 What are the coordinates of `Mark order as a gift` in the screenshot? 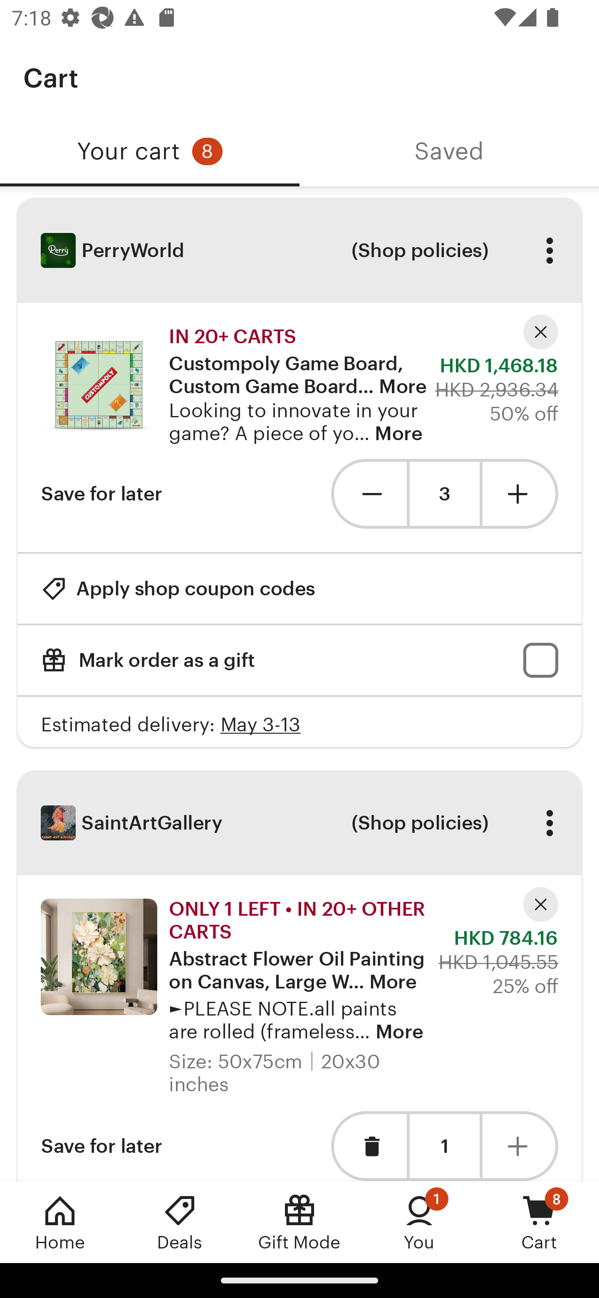 It's located at (299, 661).